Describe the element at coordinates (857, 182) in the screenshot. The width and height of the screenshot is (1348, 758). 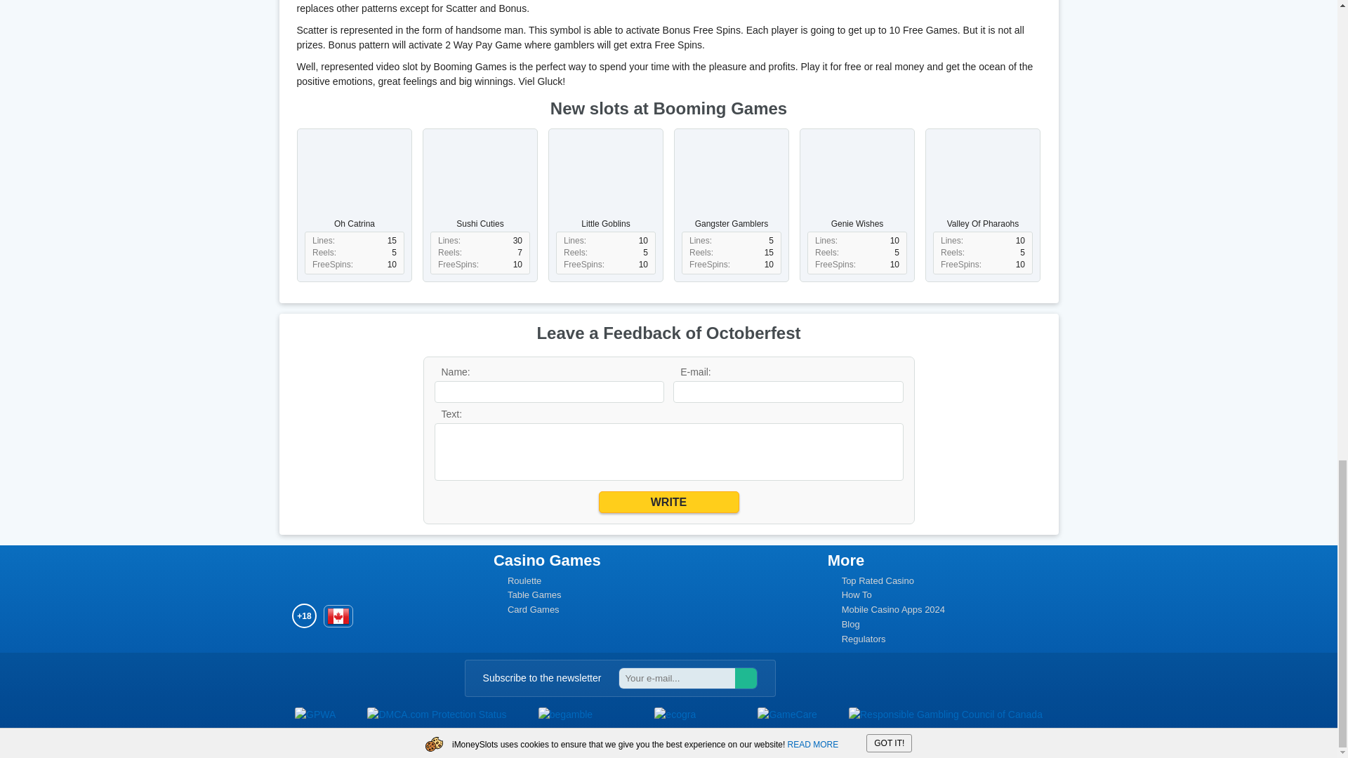
I see `Genie Wishes` at that location.